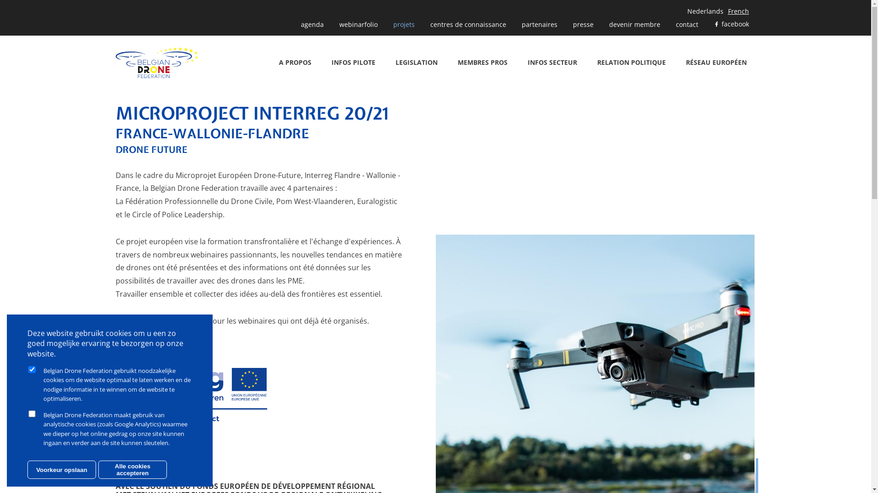 This screenshot has width=878, height=493. Describe the element at coordinates (312, 25) in the screenshot. I see `agenda` at that location.